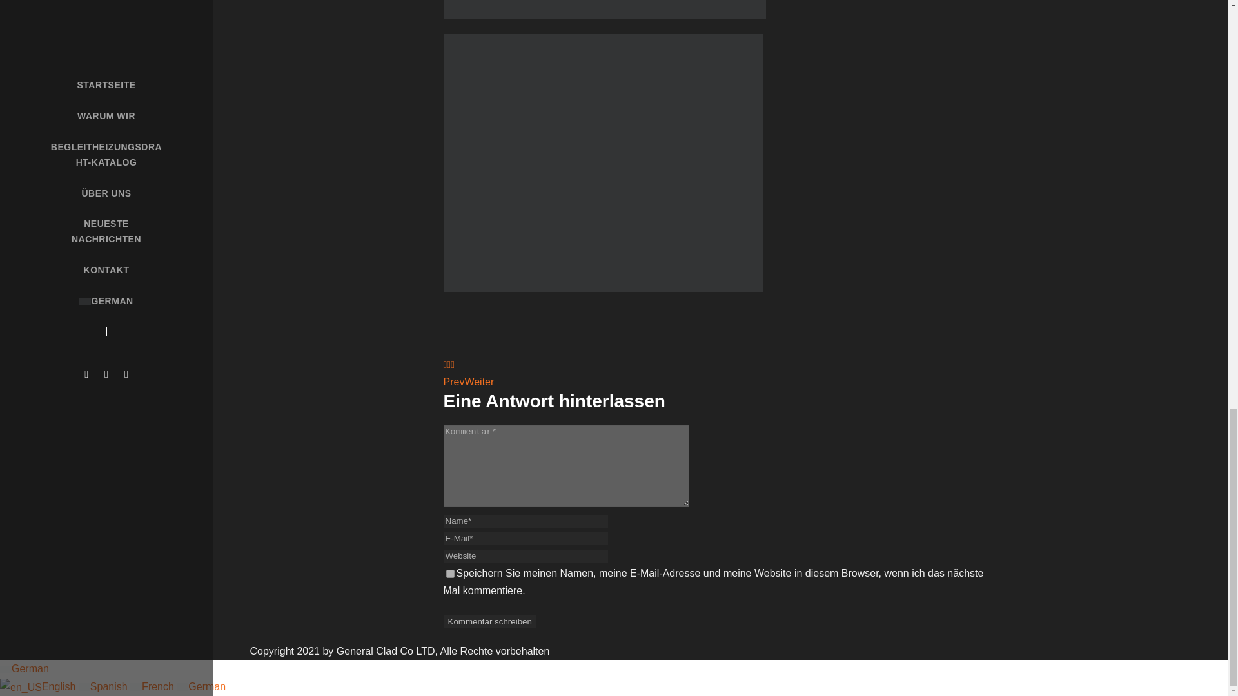 This screenshot has height=696, width=1238. I want to click on German, so click(5, 669).